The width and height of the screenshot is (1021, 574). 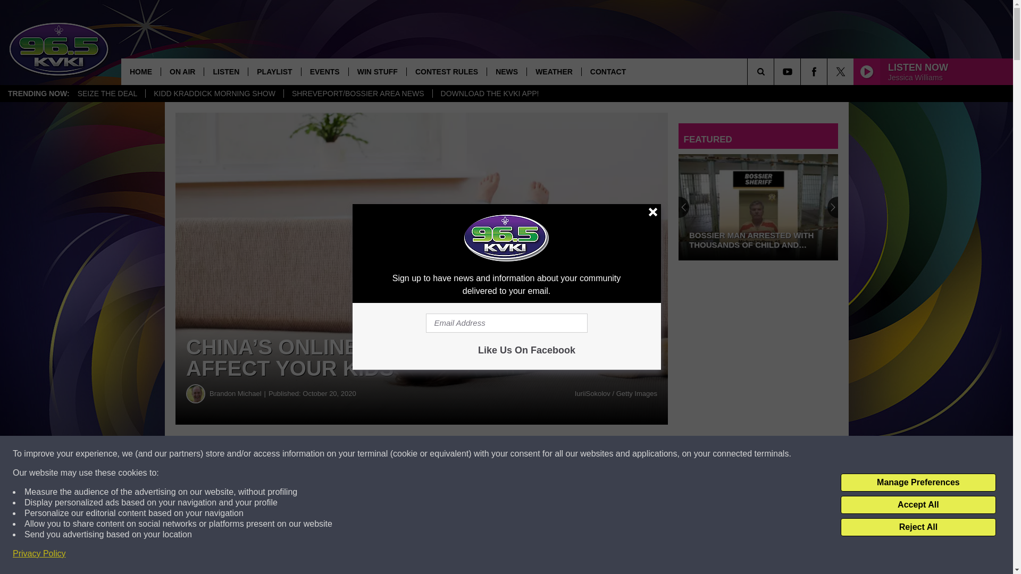 I want to click on Privacy Policy, so click(x=39, y=554).